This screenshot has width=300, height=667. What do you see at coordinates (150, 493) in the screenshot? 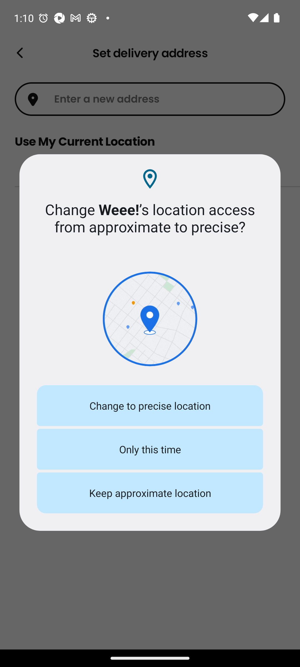
I see `Keep approximate location` at bounding box center [150, 493].